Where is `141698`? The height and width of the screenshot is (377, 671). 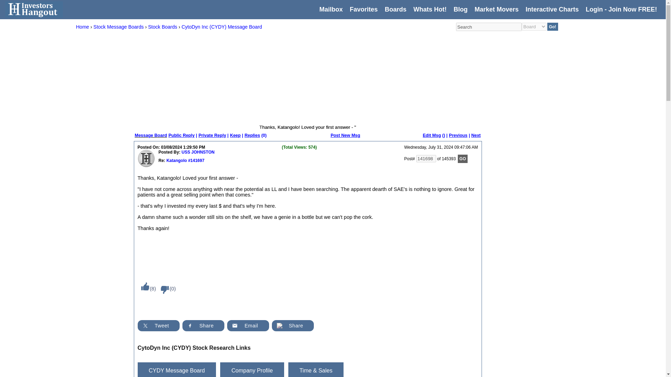
141698 is located at coordinates (426, 158).